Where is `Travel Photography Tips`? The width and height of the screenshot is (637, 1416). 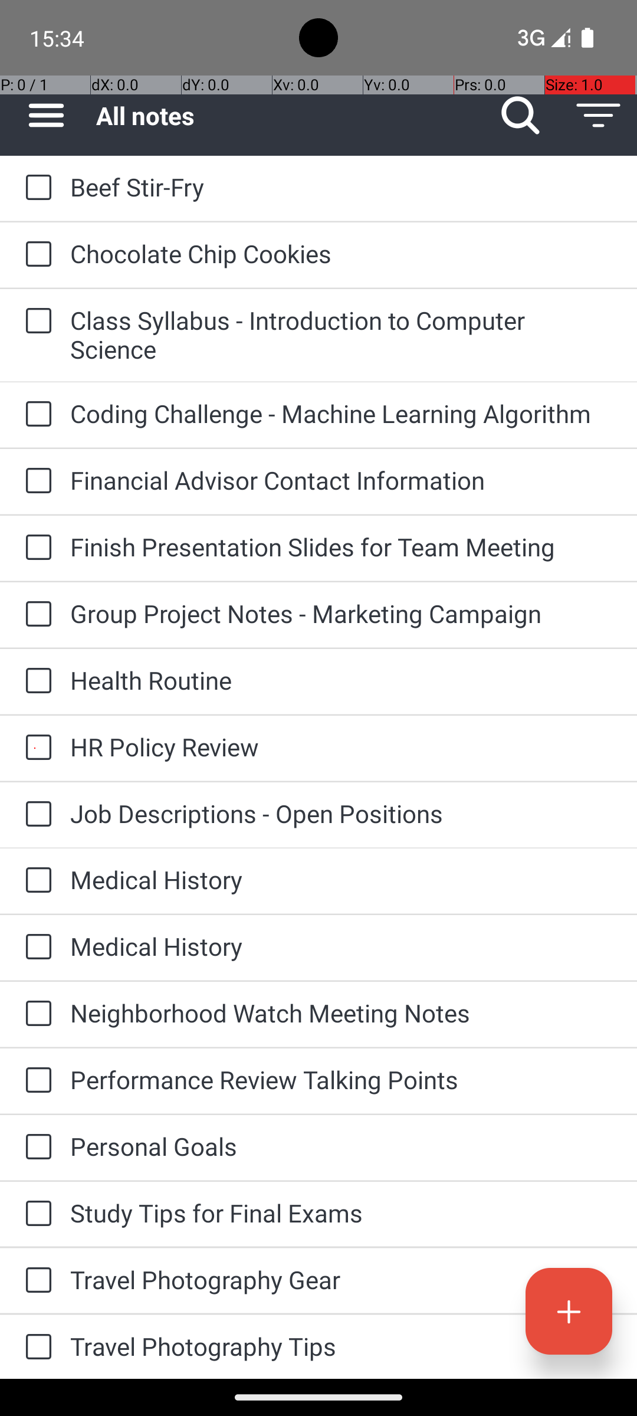 Travel Photography Tips is located at coordinates (342, 1346).